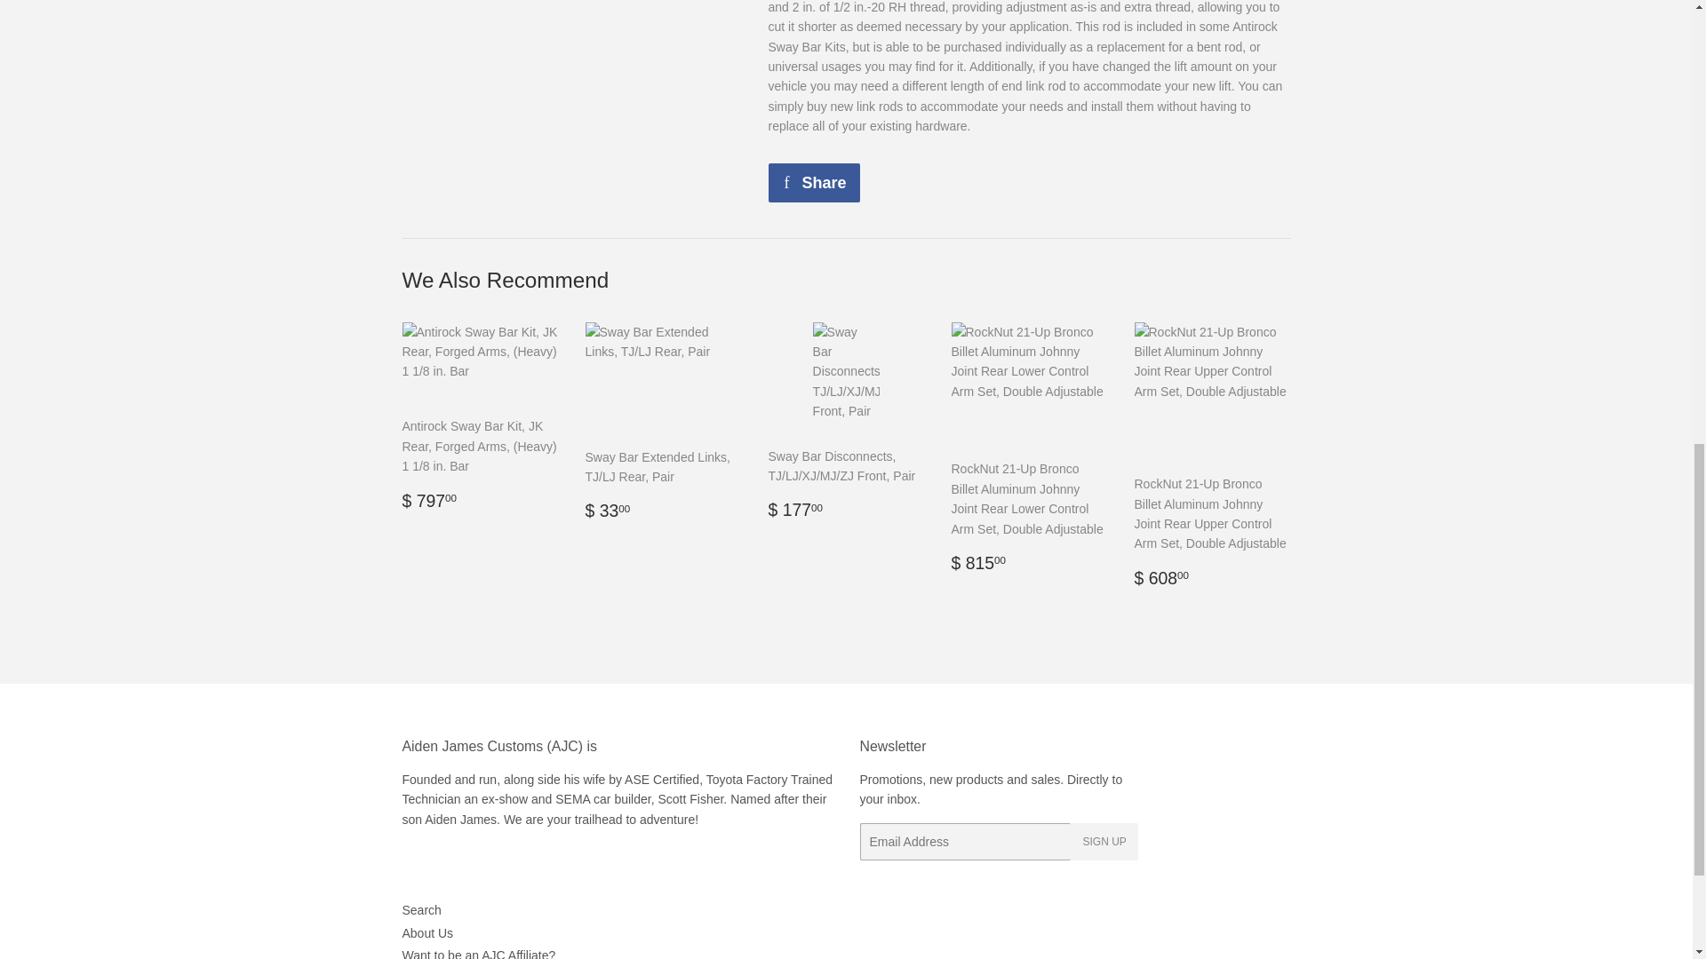  Describe the element at coordinates (814, 182) in the screenshot. I see `About Us` at that location.